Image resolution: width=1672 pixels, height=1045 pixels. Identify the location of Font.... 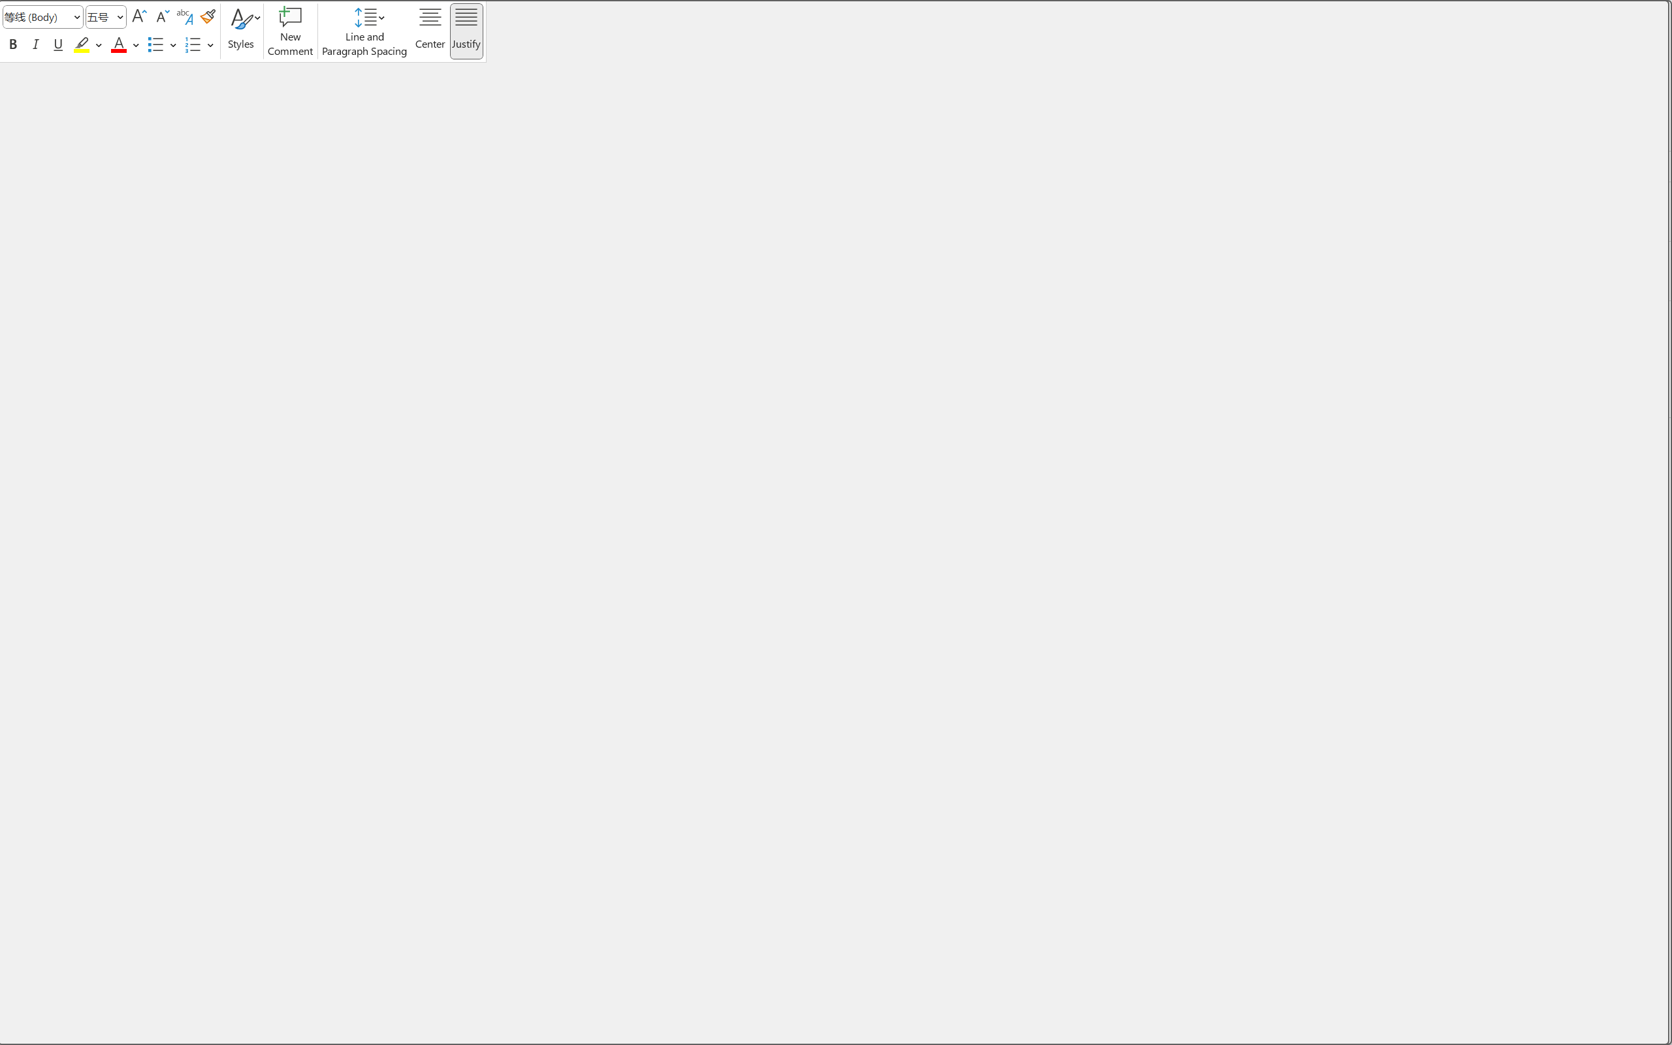
(836, 197).